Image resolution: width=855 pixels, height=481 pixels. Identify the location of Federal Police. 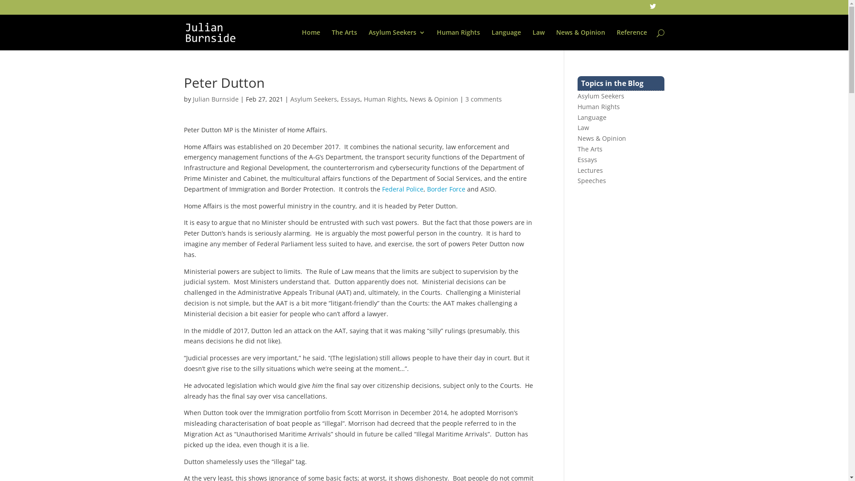
(403, 189).